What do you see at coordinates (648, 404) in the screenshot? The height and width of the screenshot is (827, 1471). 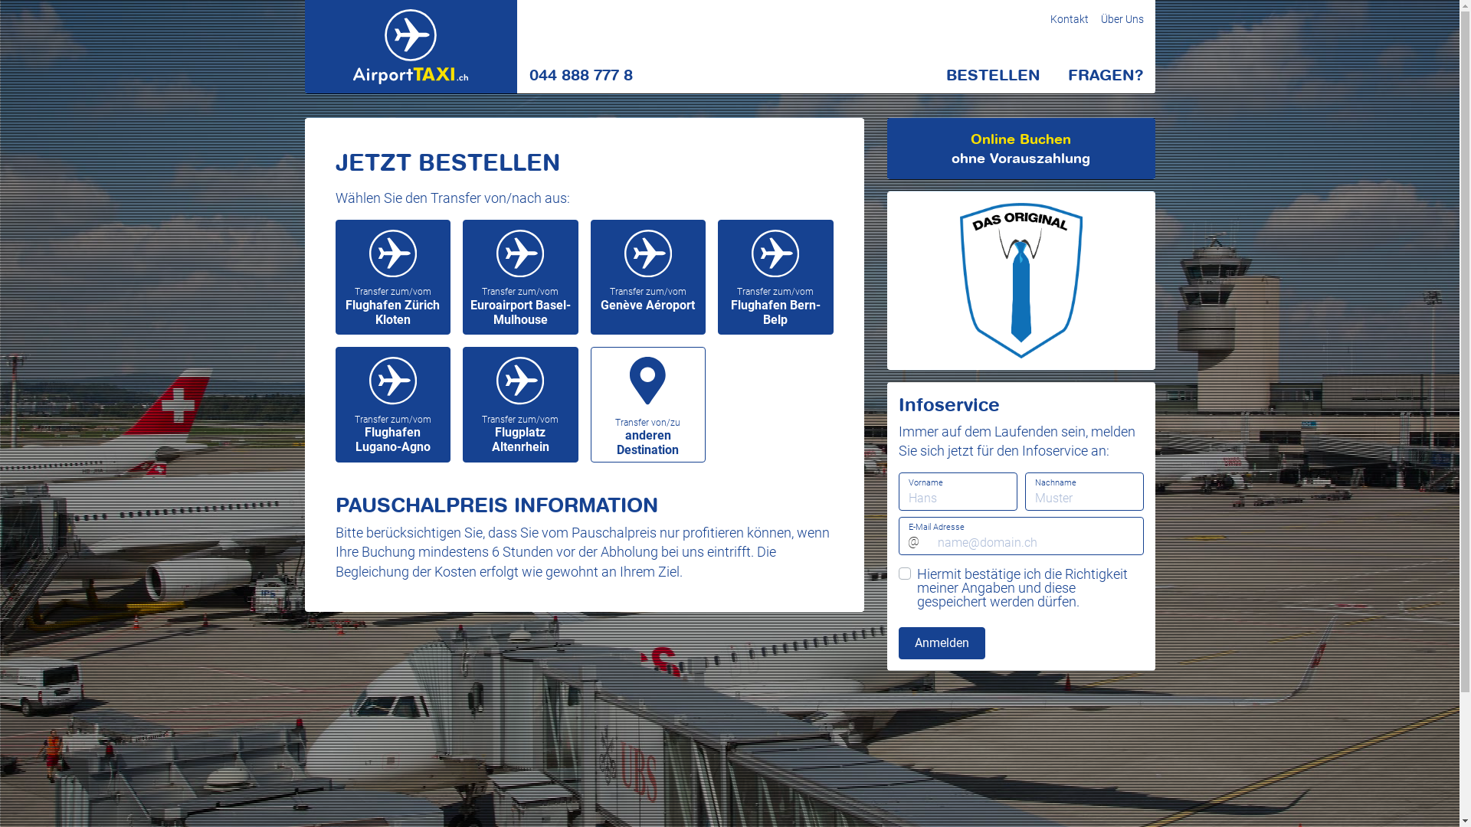 I see `Transfer von/zu
anderen Destination` at bounding box center [648, 404].